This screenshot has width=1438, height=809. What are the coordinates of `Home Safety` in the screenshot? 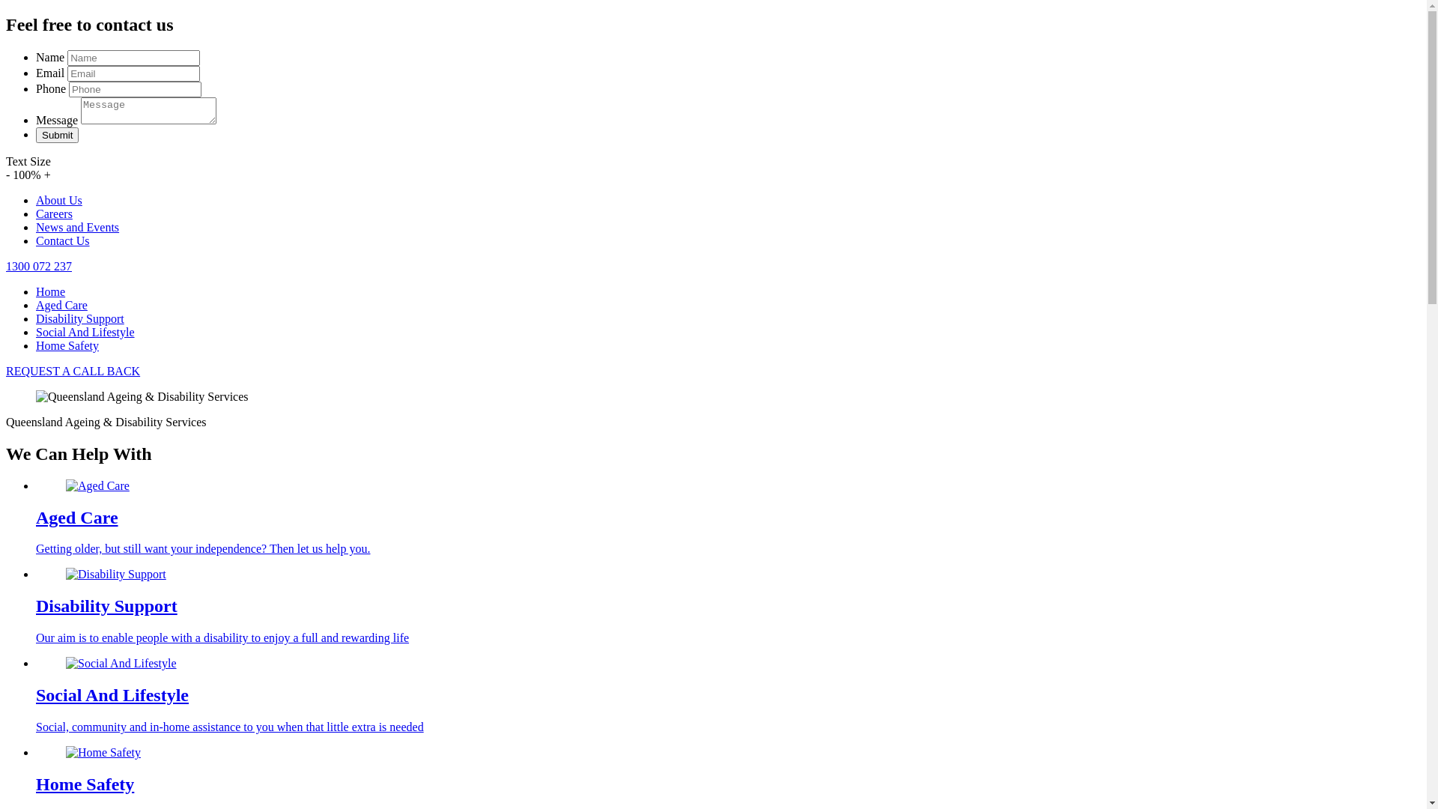 It's located at (67, 346).